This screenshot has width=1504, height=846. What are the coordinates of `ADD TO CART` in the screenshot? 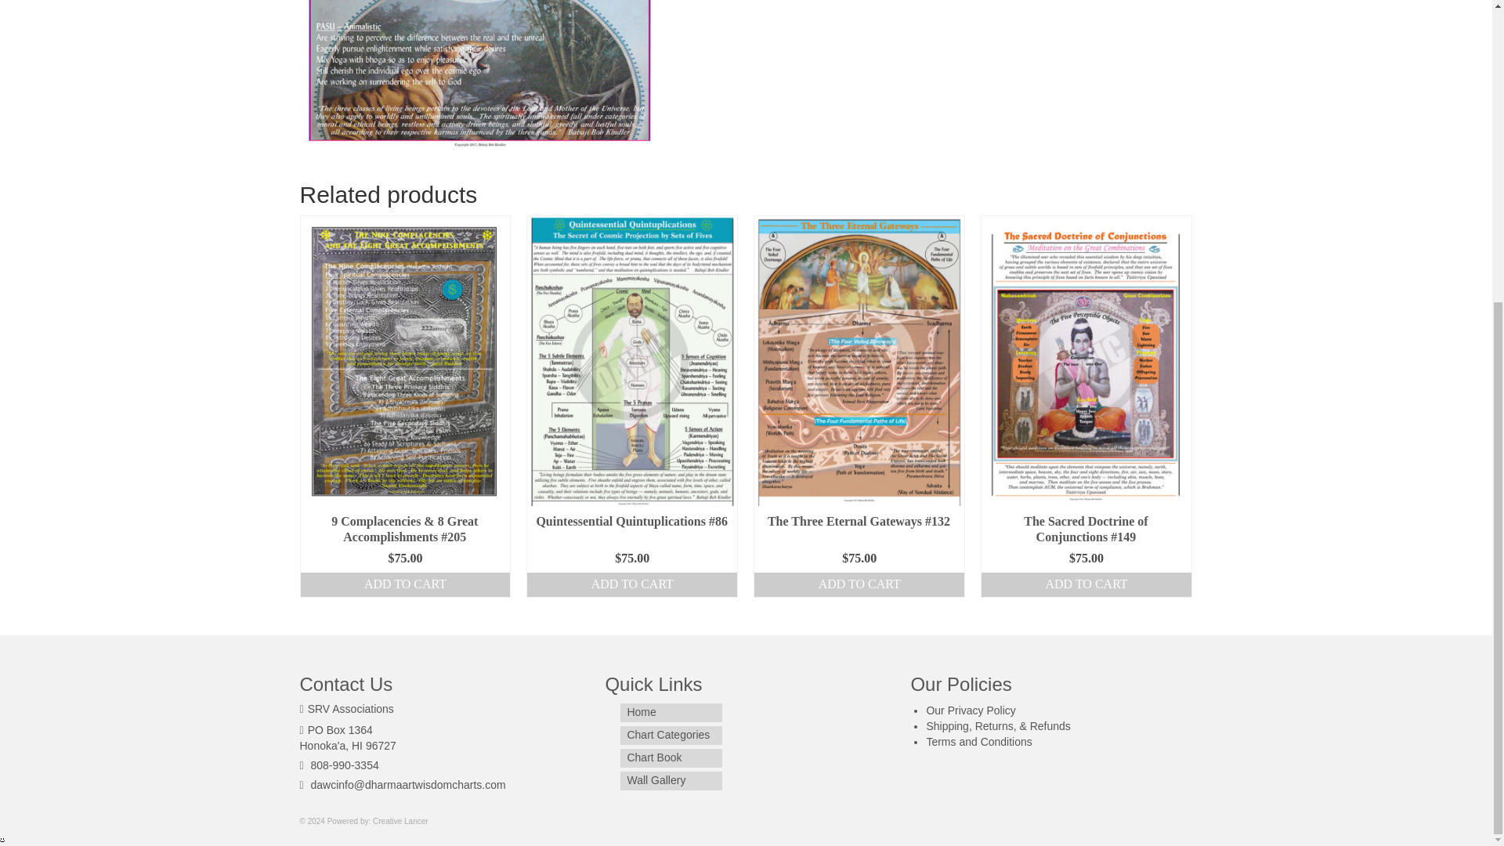 It's located at (406, 584).